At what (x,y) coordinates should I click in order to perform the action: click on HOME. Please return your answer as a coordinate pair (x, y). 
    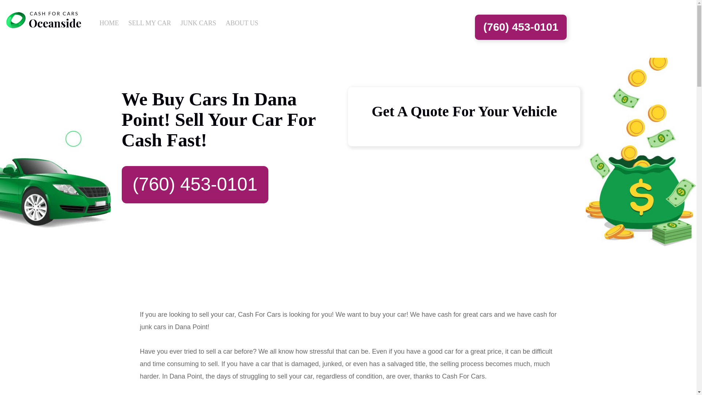
    Looking at the image, I should click on (107, 20).